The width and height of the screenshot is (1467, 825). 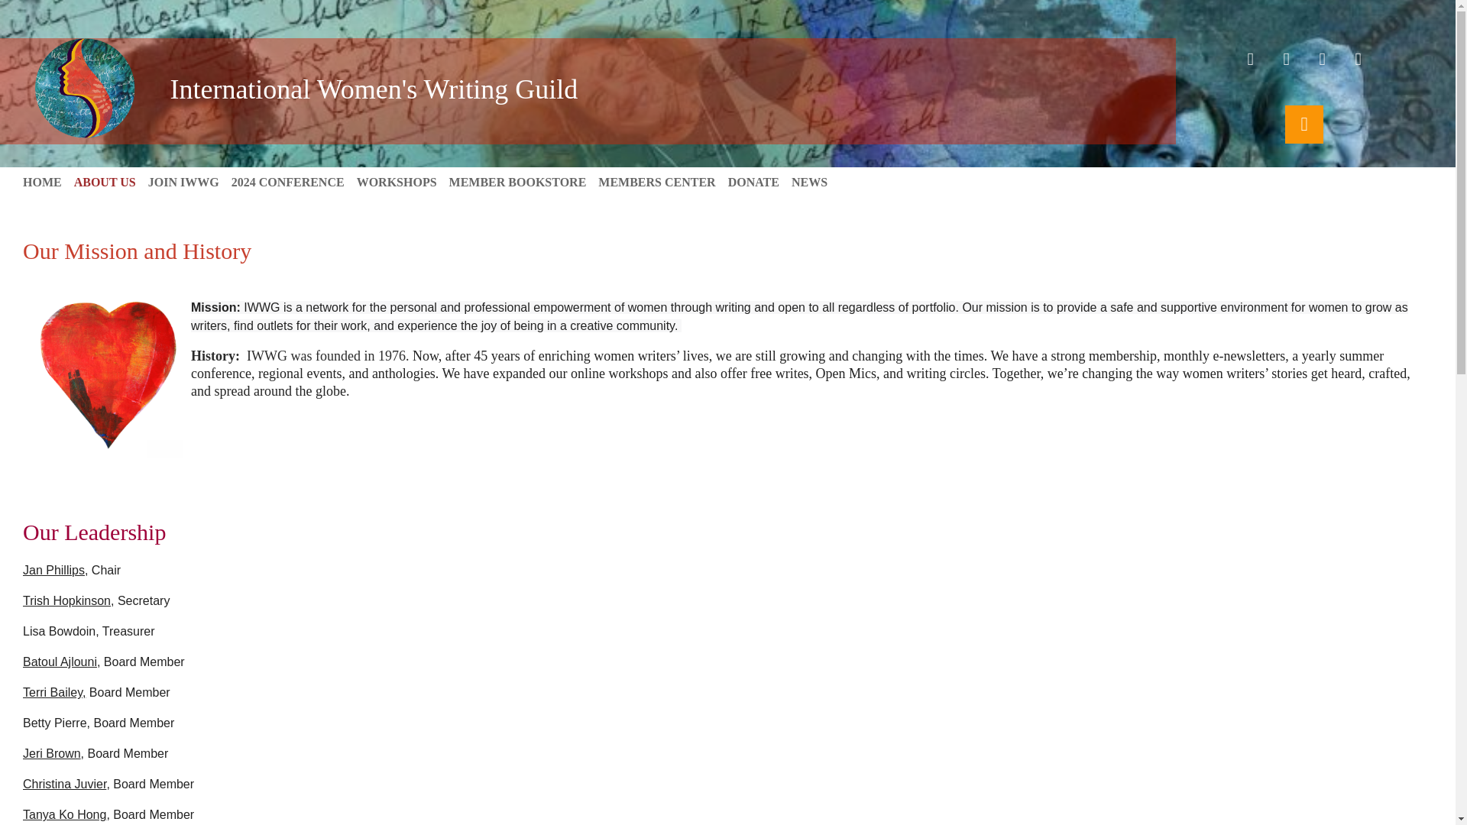 What do you see at coordinates (64, 814) in the screenshot?
I see `Tanya Ko Hong` at bounding box center [64, 814].